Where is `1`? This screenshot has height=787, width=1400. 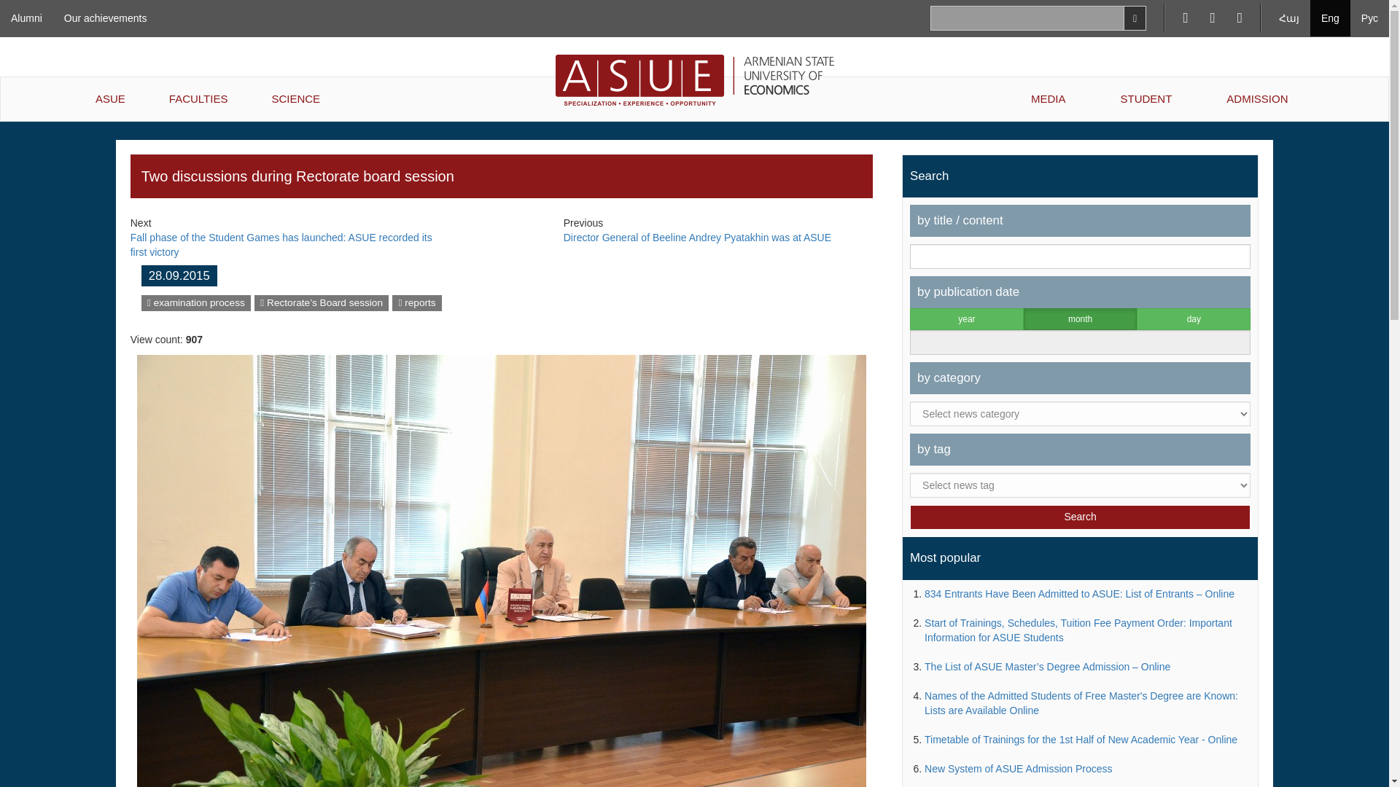
1 is located at coordinates (1073, 321).